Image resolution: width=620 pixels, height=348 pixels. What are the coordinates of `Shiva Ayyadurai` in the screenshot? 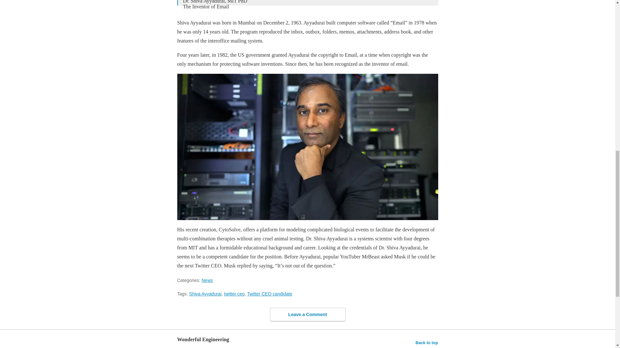 It's located at (205, 294).